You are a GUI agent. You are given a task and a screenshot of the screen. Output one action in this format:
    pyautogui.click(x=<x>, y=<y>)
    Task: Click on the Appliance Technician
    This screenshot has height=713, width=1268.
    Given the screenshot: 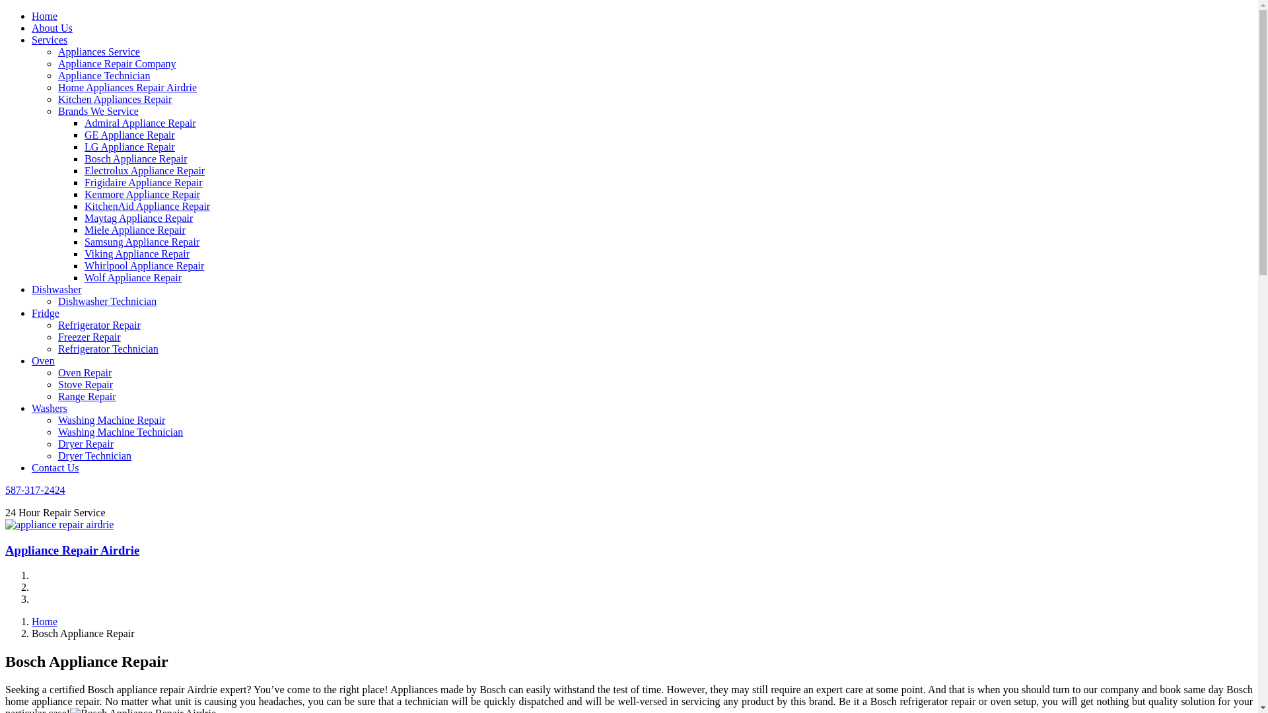 What is the action you would take?
    pyautogui.click(x=104, y=75)
    